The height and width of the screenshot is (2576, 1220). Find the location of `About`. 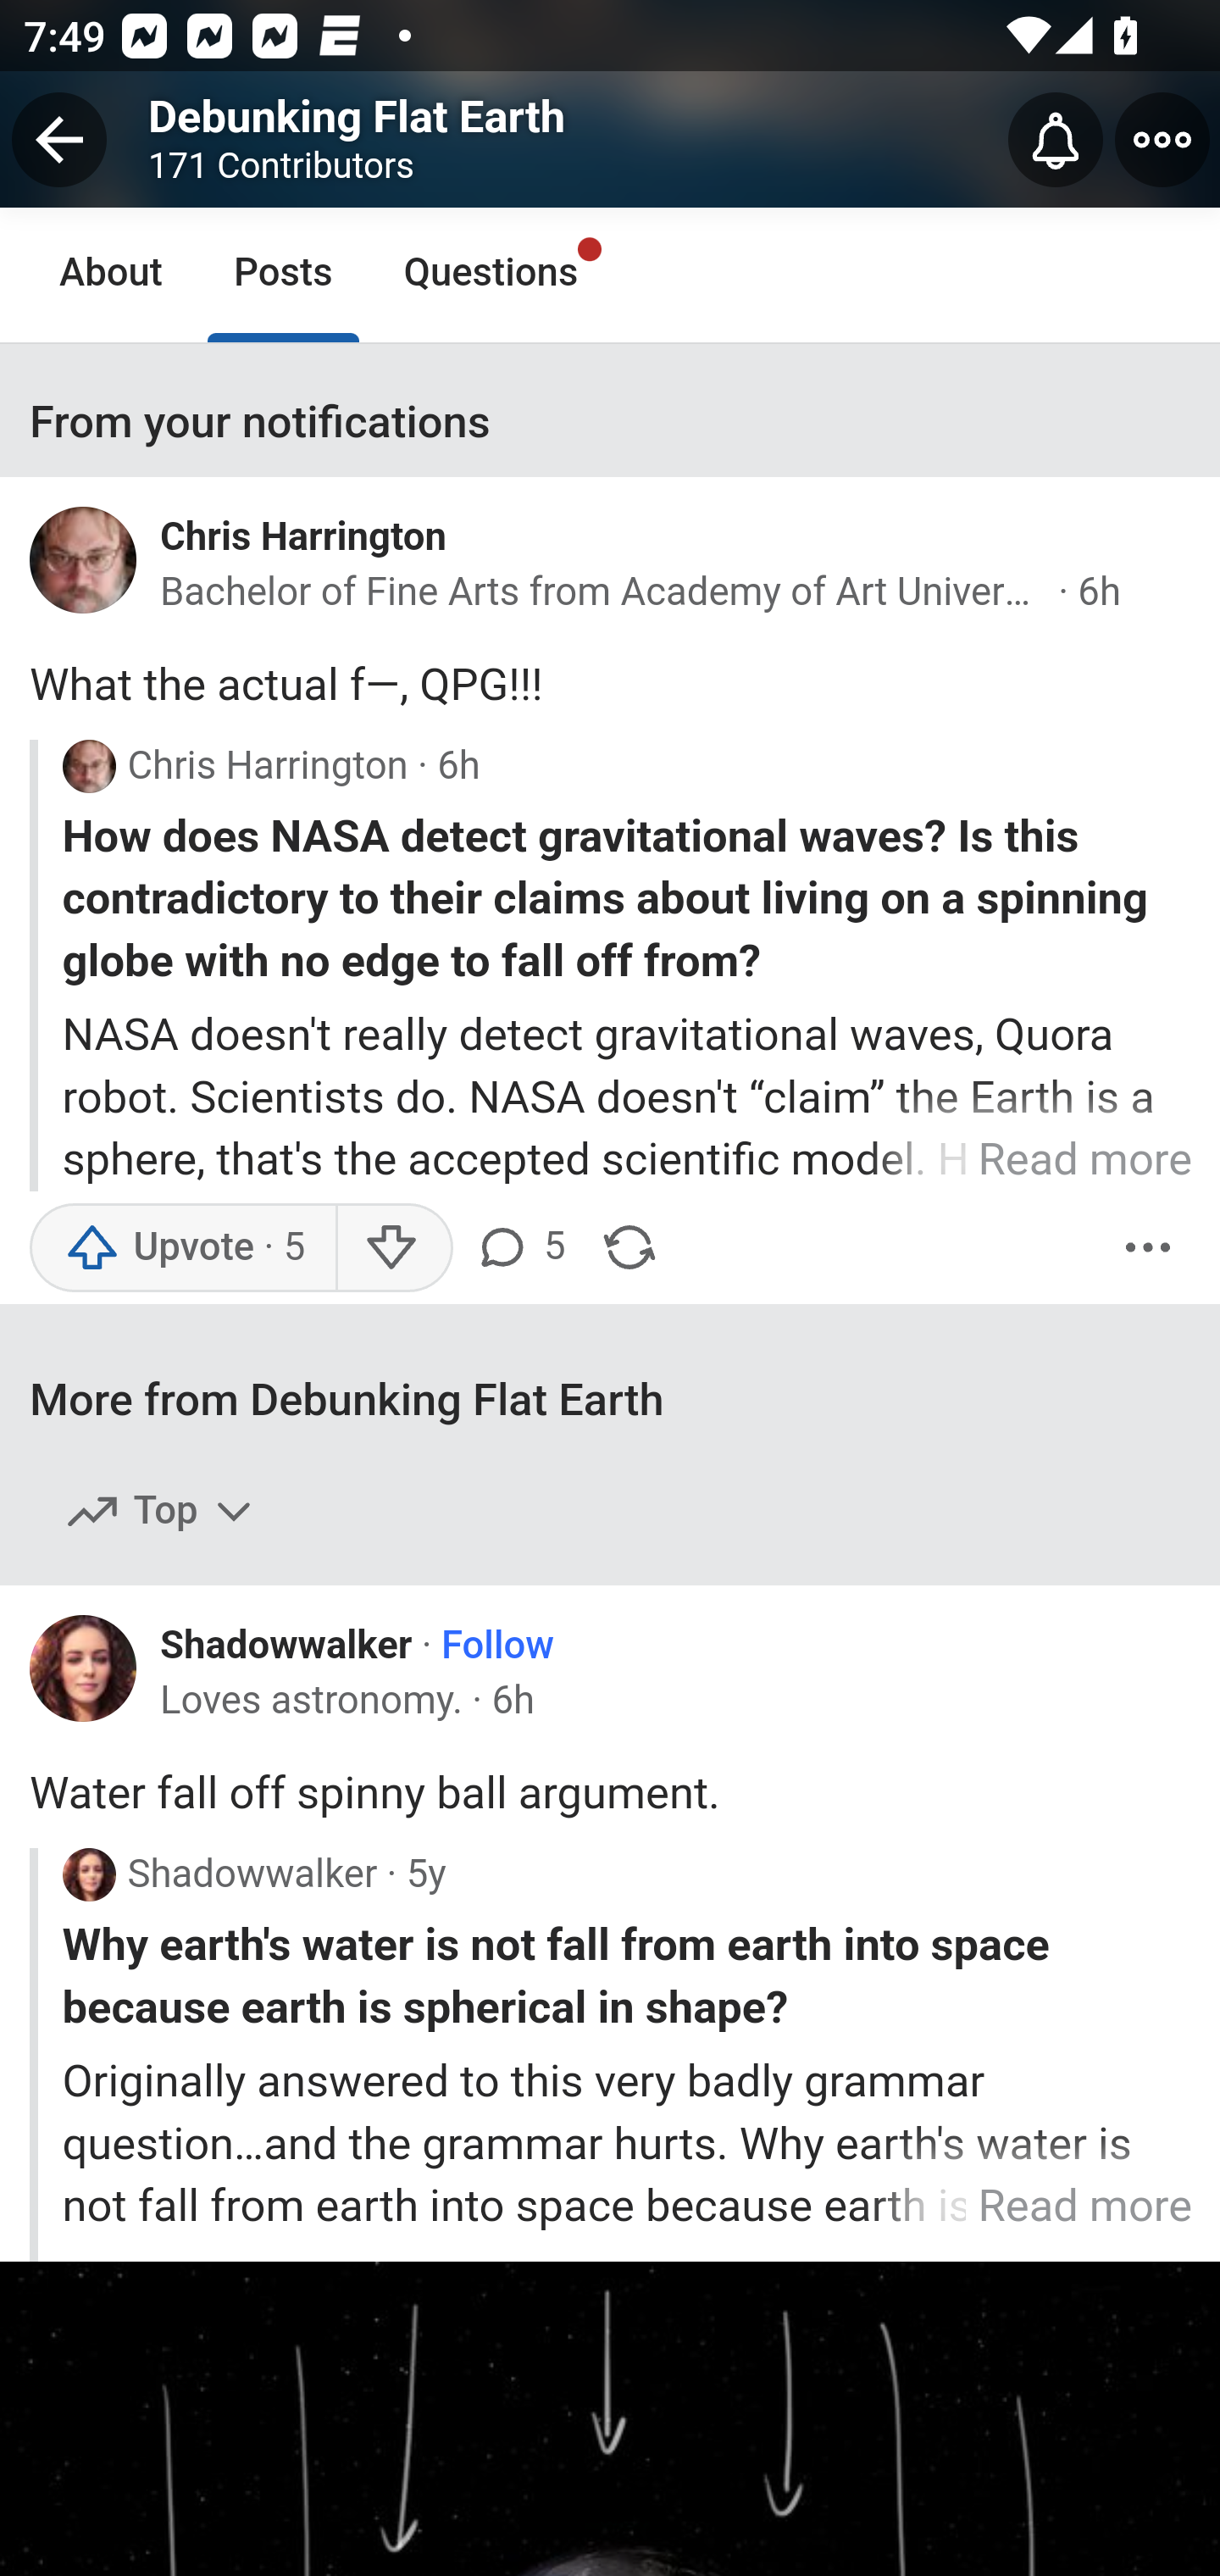

About is located at coordinates (112, 275).